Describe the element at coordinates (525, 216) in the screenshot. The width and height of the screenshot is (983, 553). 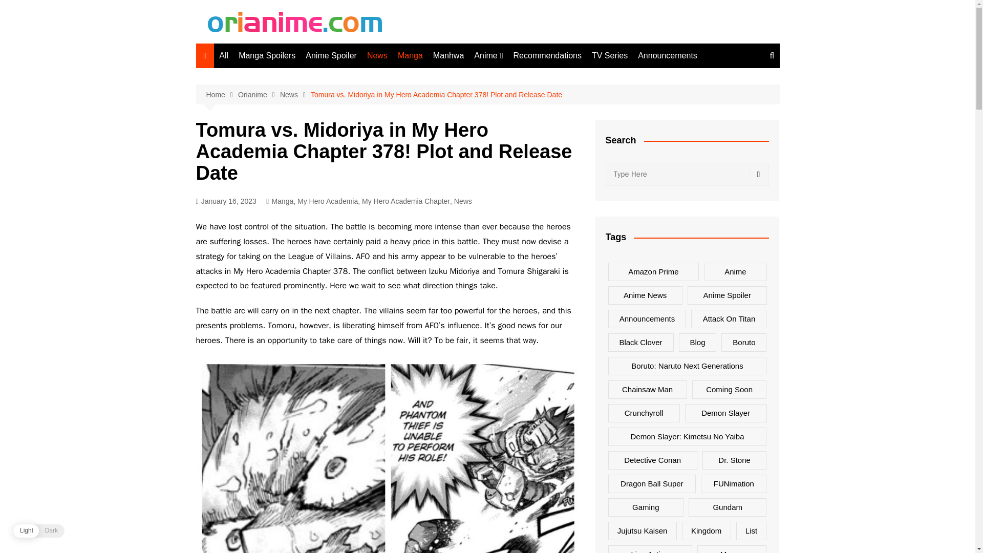
I see `Boruto: Naruto Next Generations` at that location.